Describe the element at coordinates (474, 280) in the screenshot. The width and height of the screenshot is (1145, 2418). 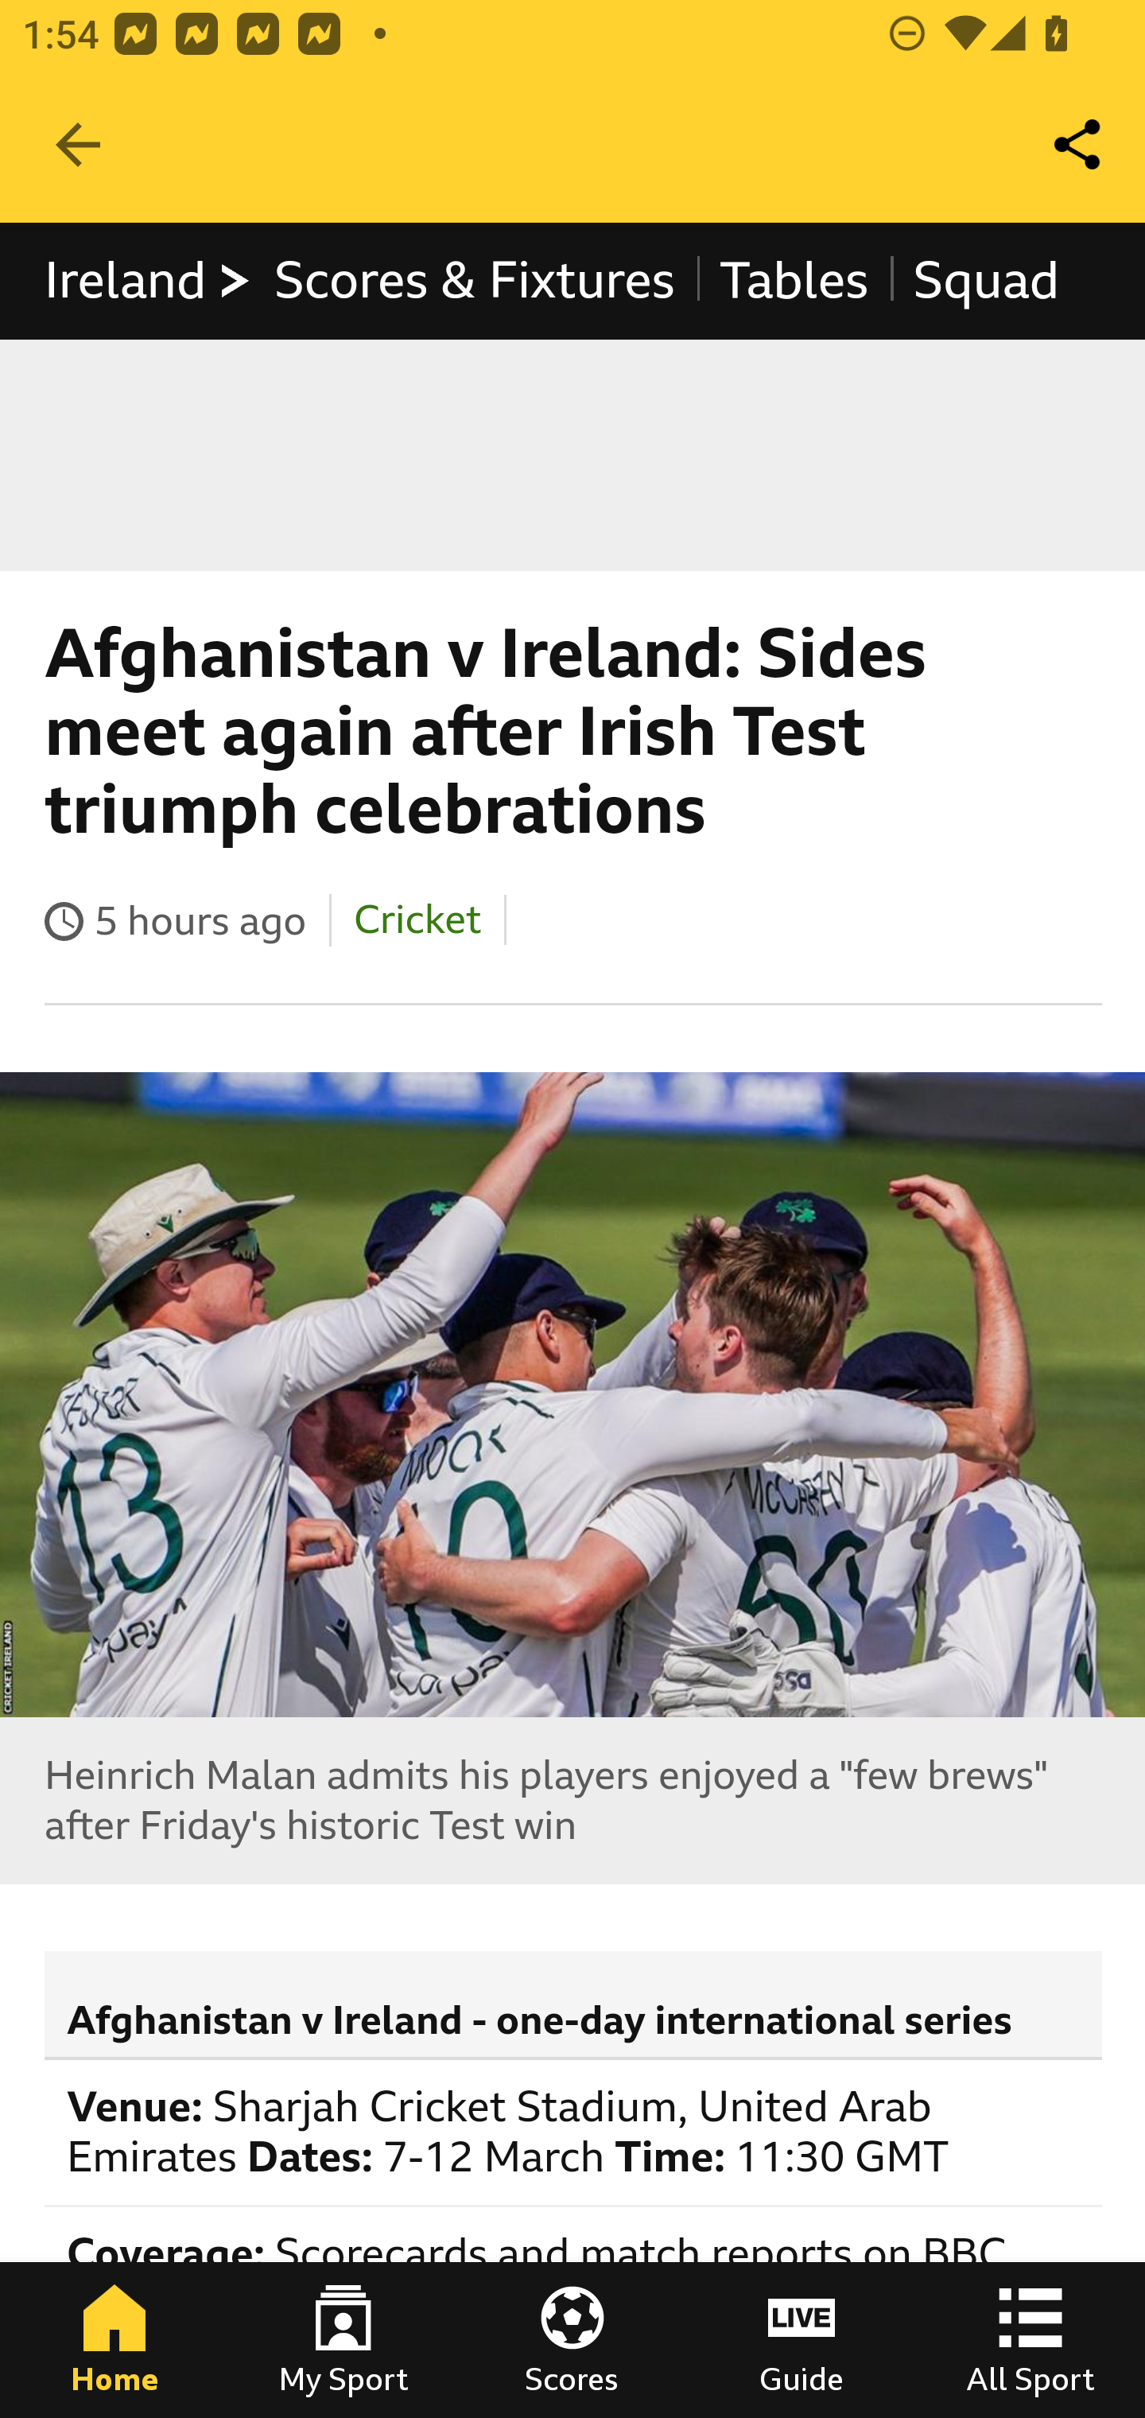
I see `Scores & Fixtures` at that location.